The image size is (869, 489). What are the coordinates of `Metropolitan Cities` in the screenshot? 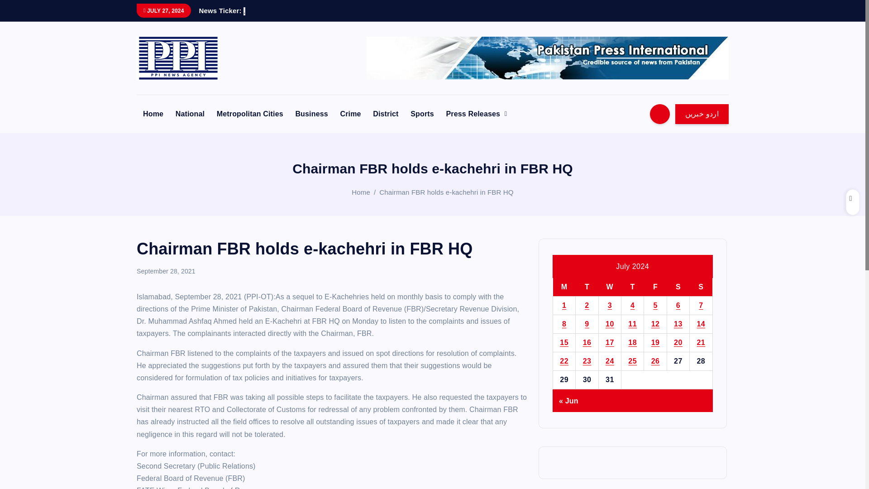 It's located at (250, 114).